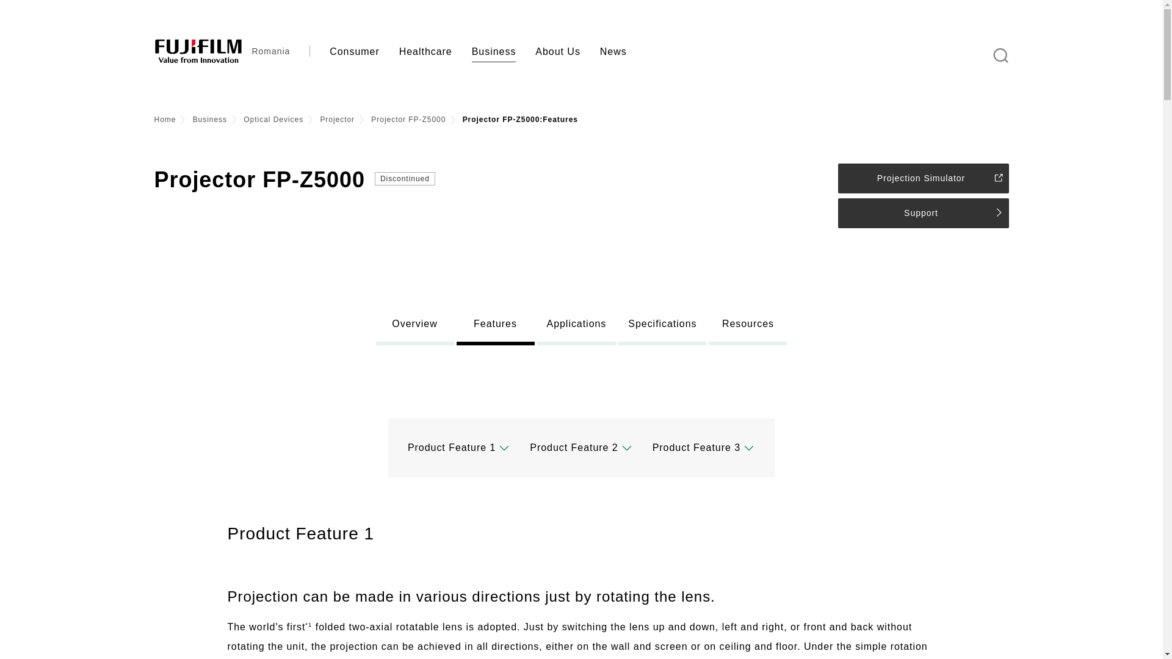  I want to click on Business, so click(494, 51).